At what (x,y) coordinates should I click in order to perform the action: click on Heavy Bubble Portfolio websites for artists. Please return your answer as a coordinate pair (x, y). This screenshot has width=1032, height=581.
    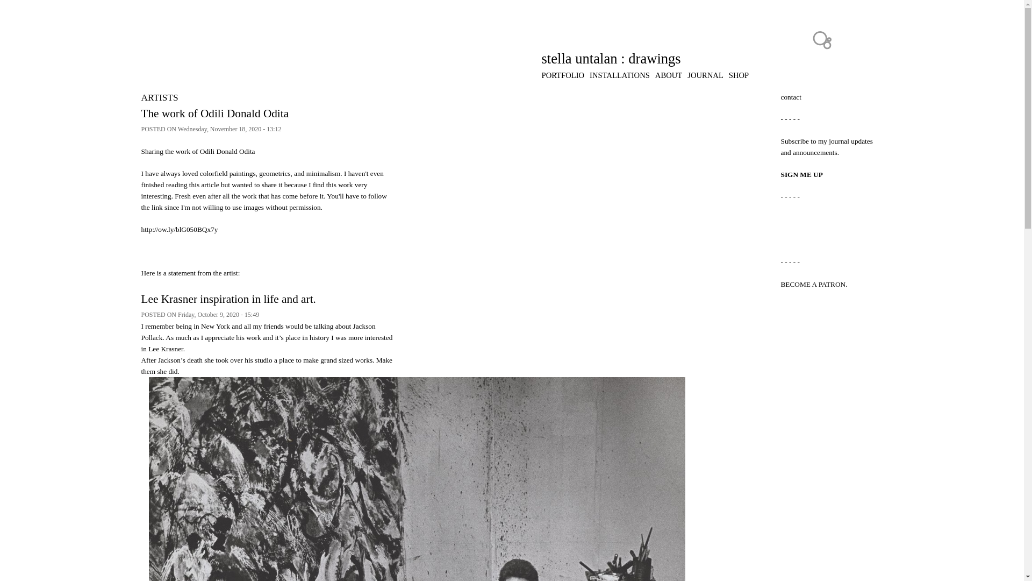
    Looking at the image, I should click on (822, 40).